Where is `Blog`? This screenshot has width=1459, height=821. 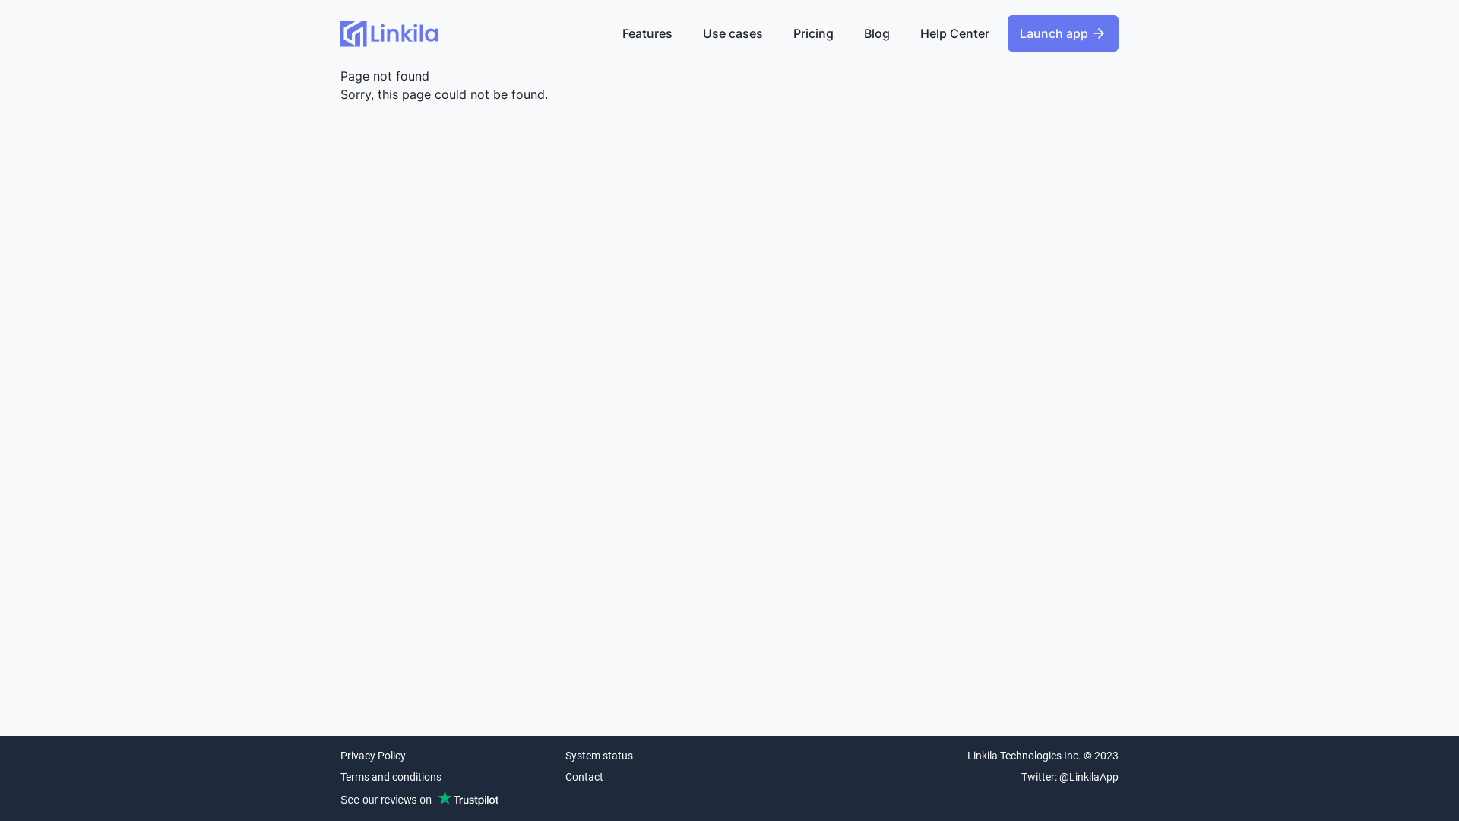
Blog is located at coordinates (877, 33).